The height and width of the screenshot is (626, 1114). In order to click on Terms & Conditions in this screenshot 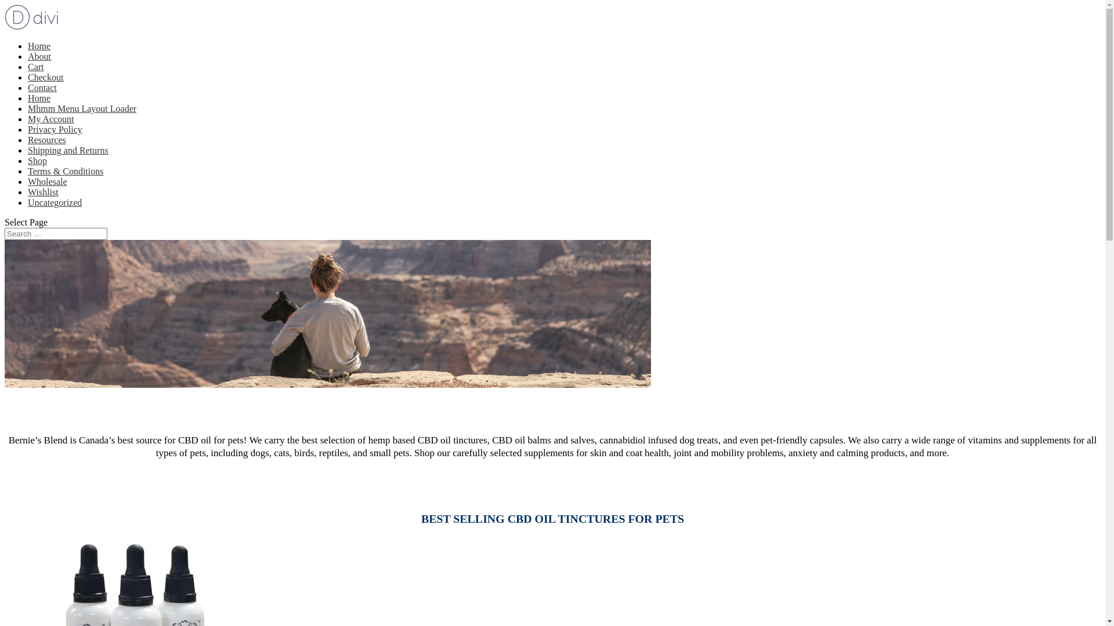, I will do `click(66, 172)`.